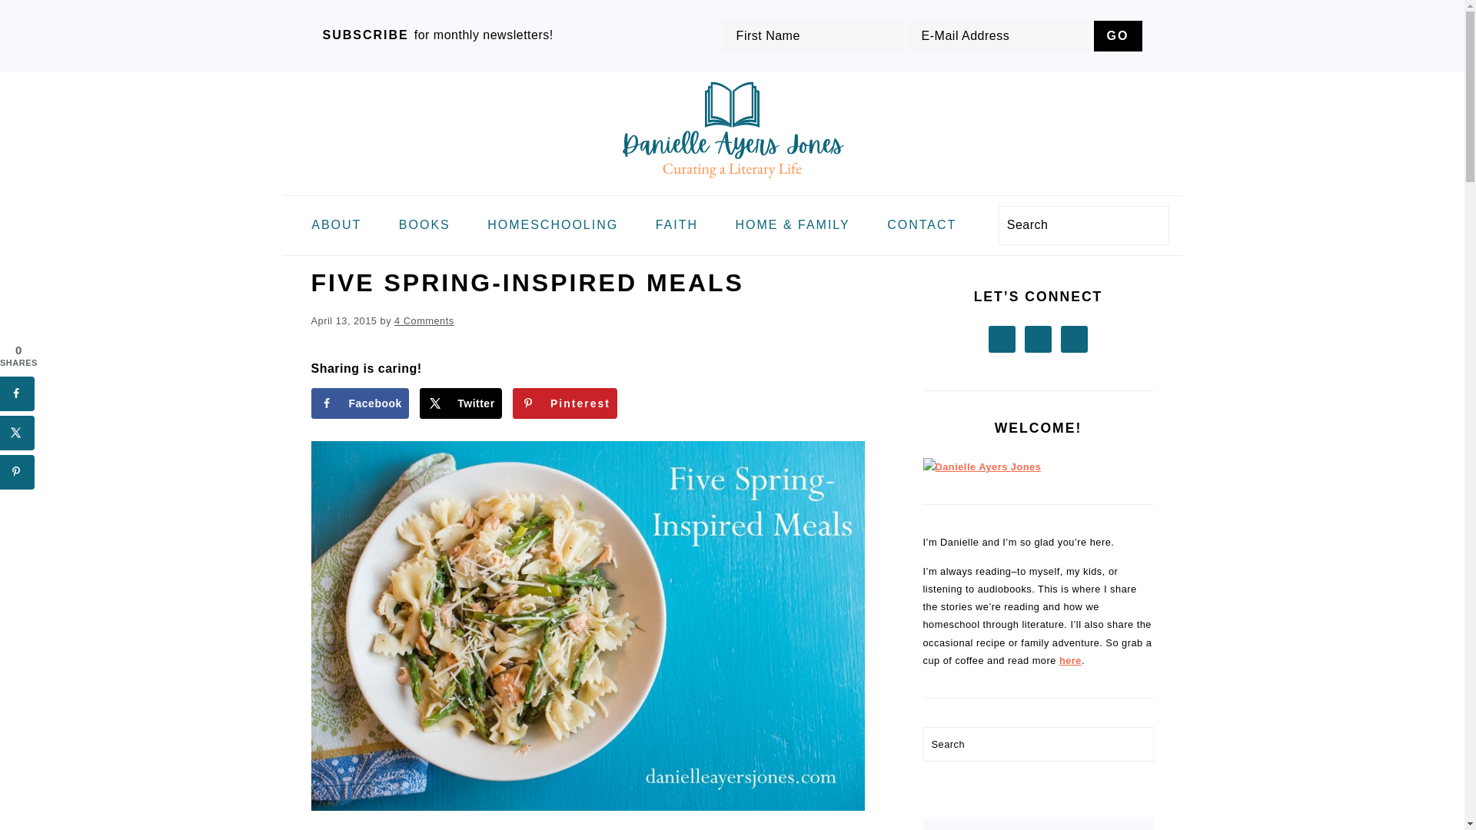  What do you see at coordinates (1118, 35) in the screenshot?
I see `Go` at bounding box center [1118, 35].